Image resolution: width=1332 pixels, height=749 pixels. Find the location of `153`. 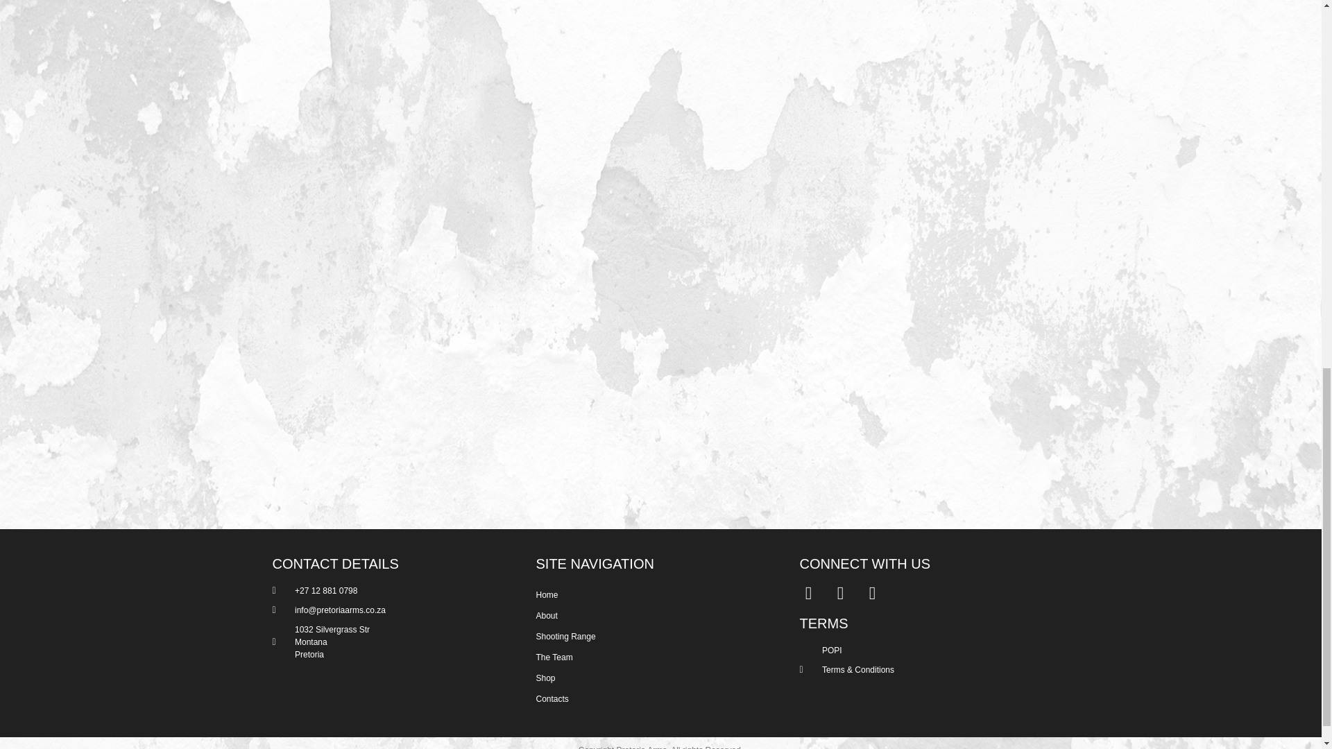

153 is located at coordinates (908, 93).